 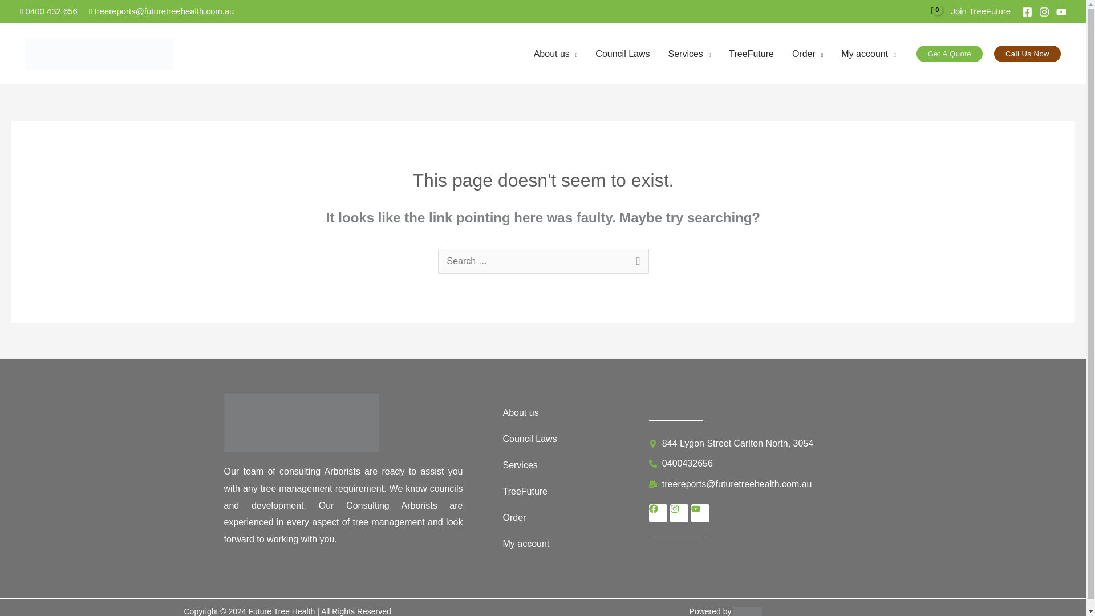 What do you see at coordinates (555, 54) in the screenshot?
I see `About us` at bounding box center [555, 54].